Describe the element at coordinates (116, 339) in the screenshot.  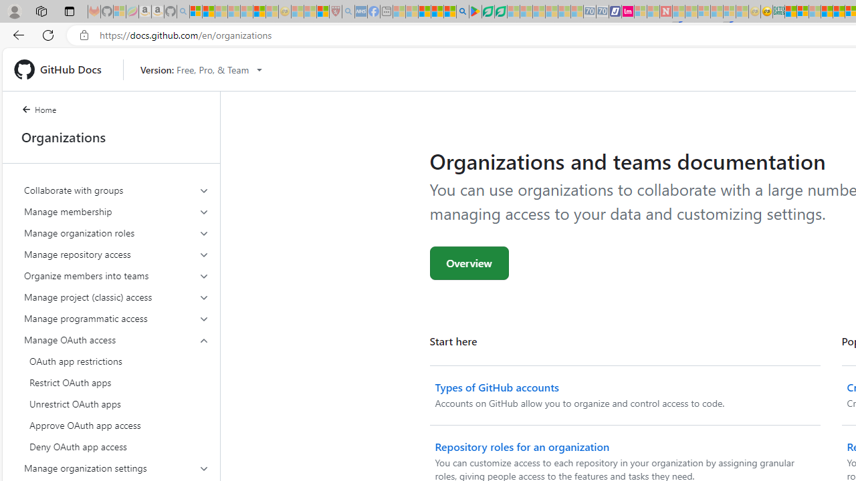
I see `Manage OAuth access` at that location.